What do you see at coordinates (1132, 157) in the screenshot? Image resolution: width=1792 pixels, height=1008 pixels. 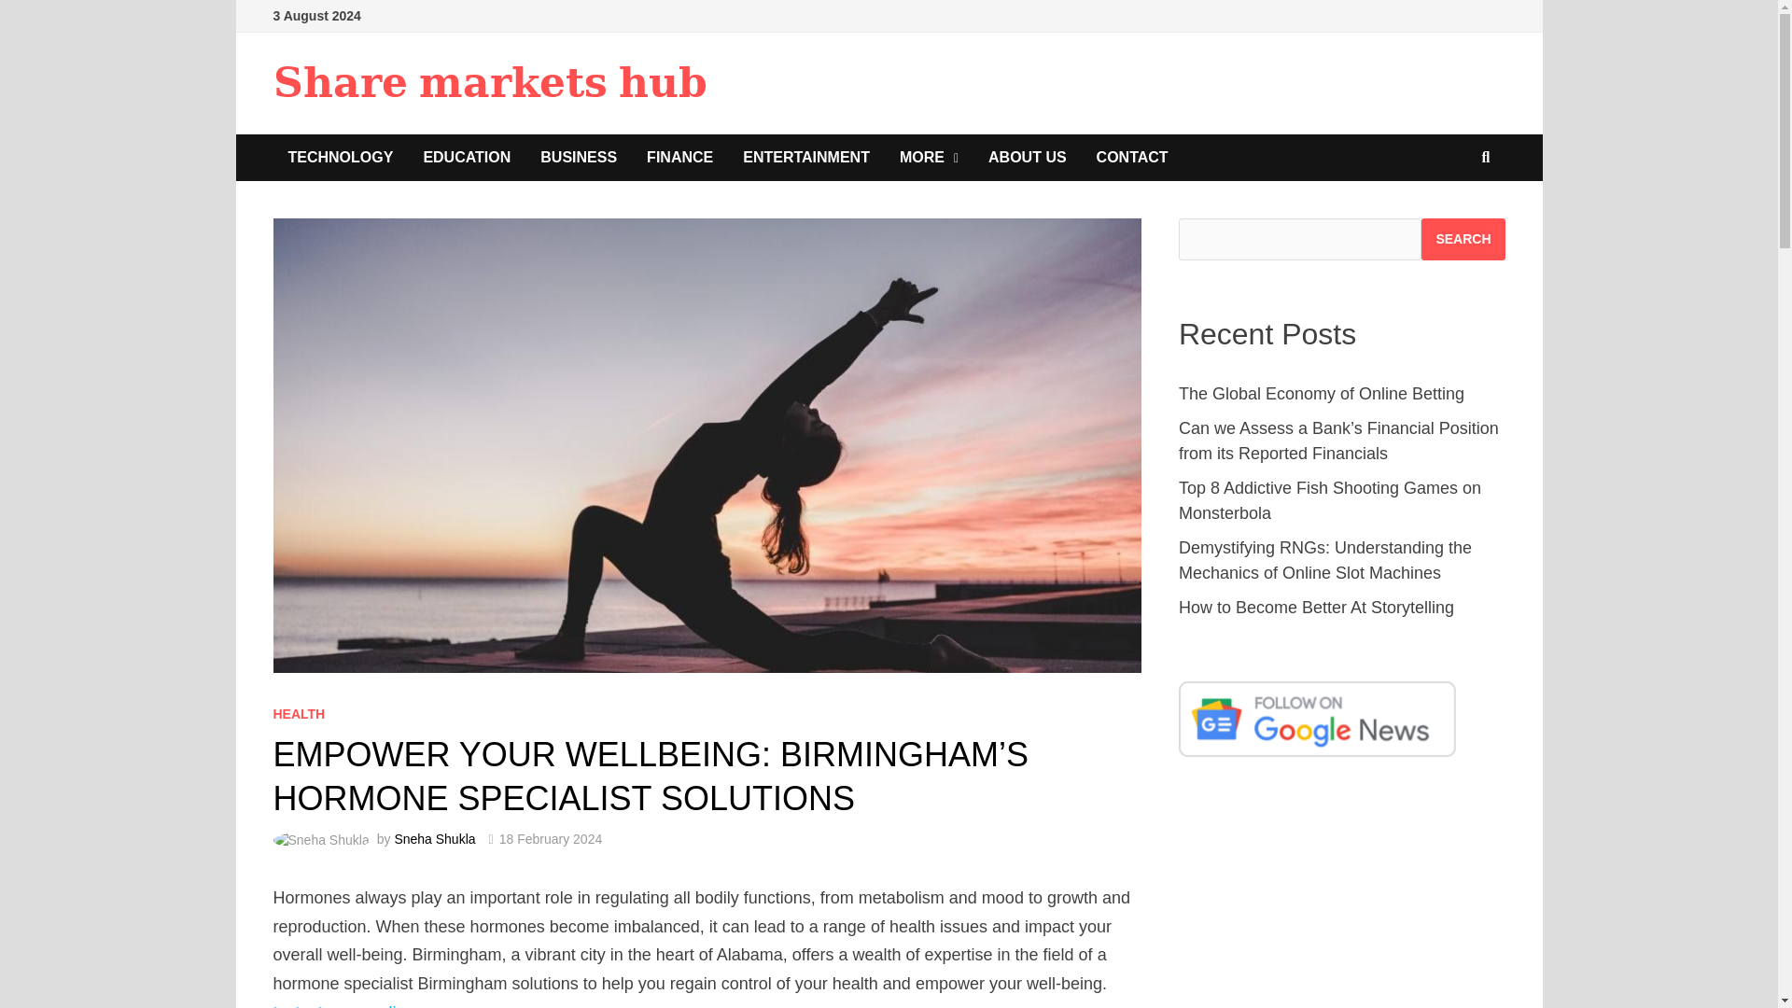 I see `CONTACT` at bounding box center [1132, 157].